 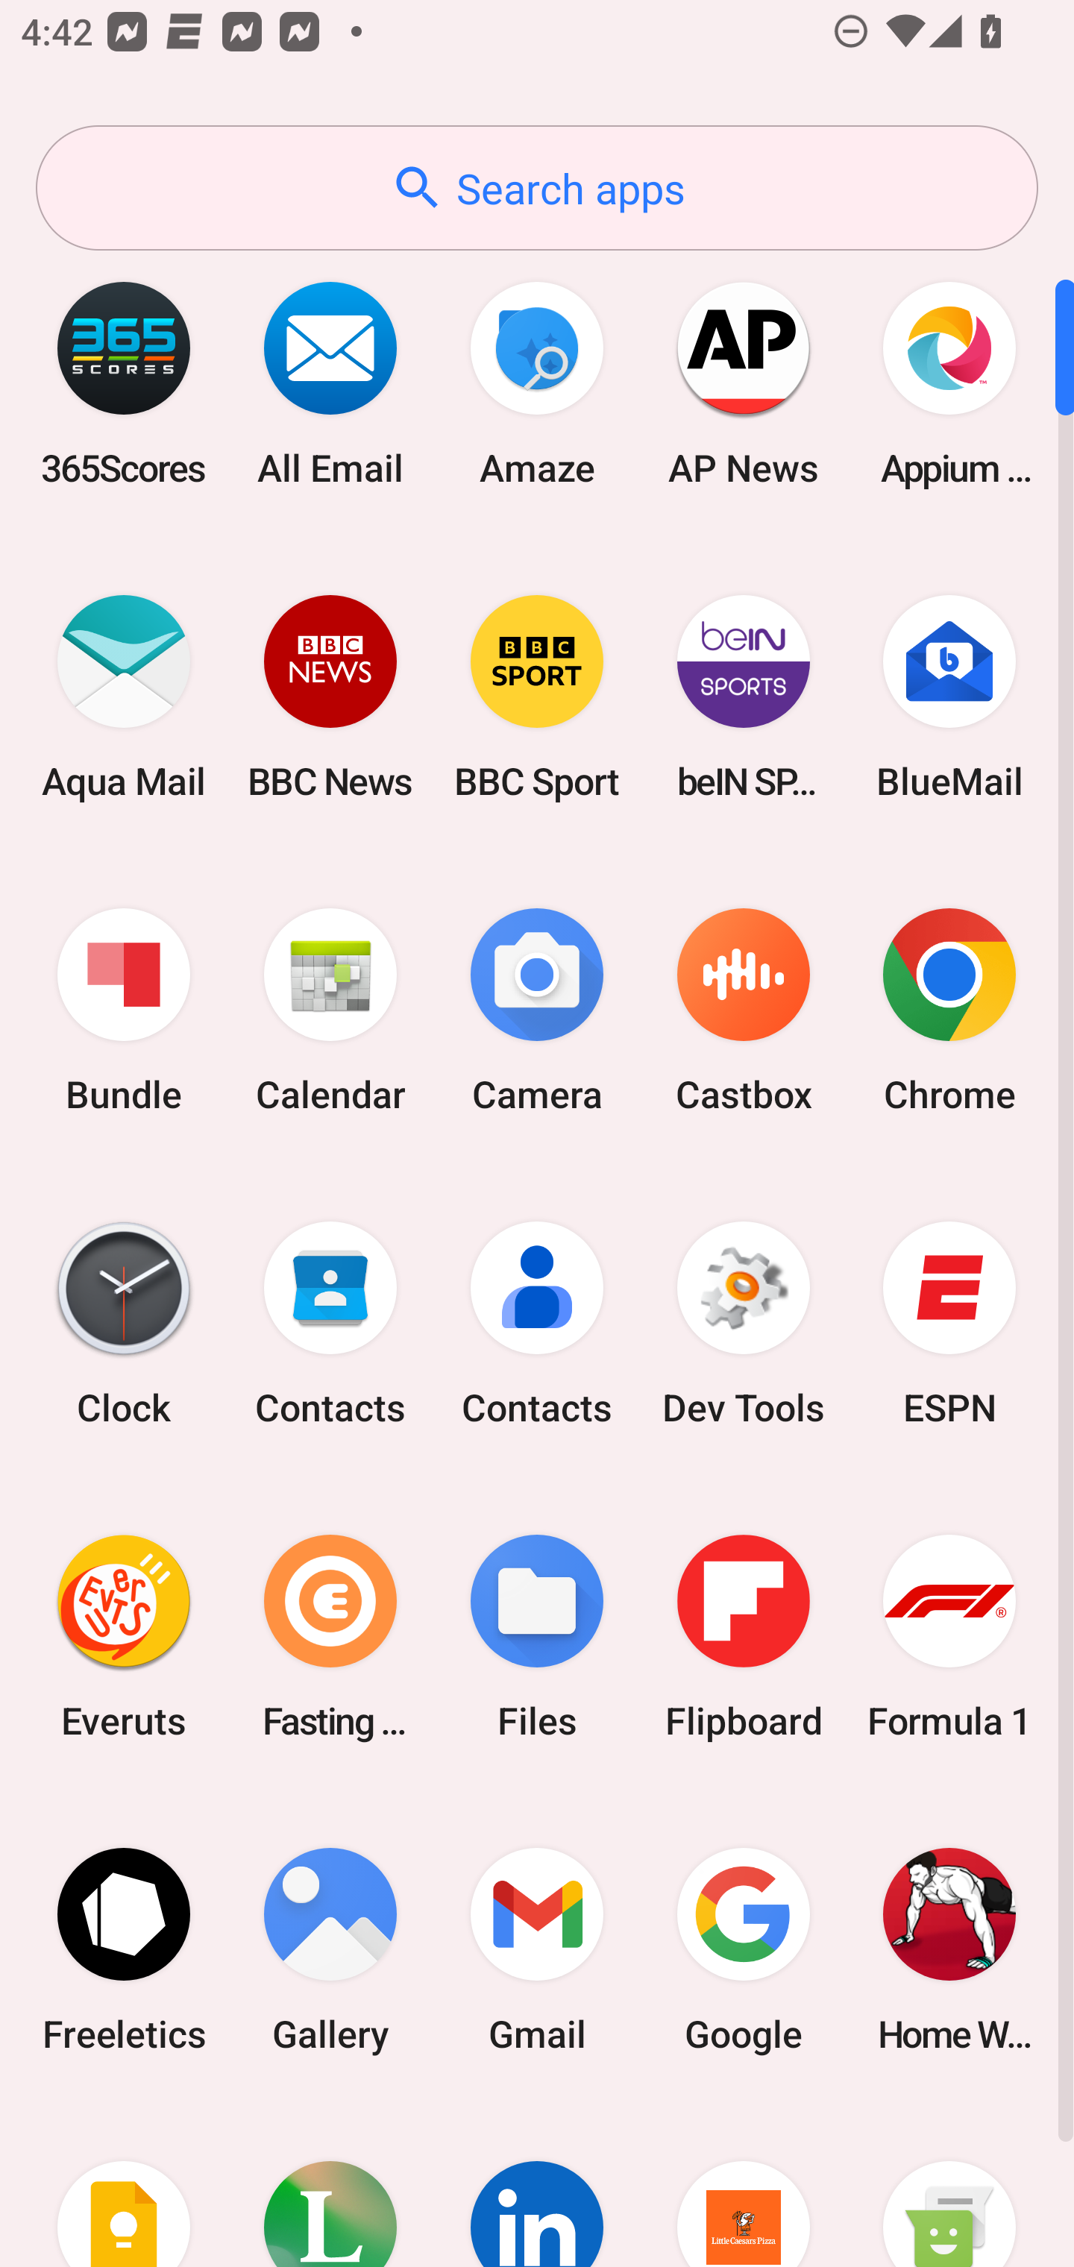 What do you see at coordinates (330, 1011) in the screenshot?
I see `Calendar` at bounding box center [330, 1011].